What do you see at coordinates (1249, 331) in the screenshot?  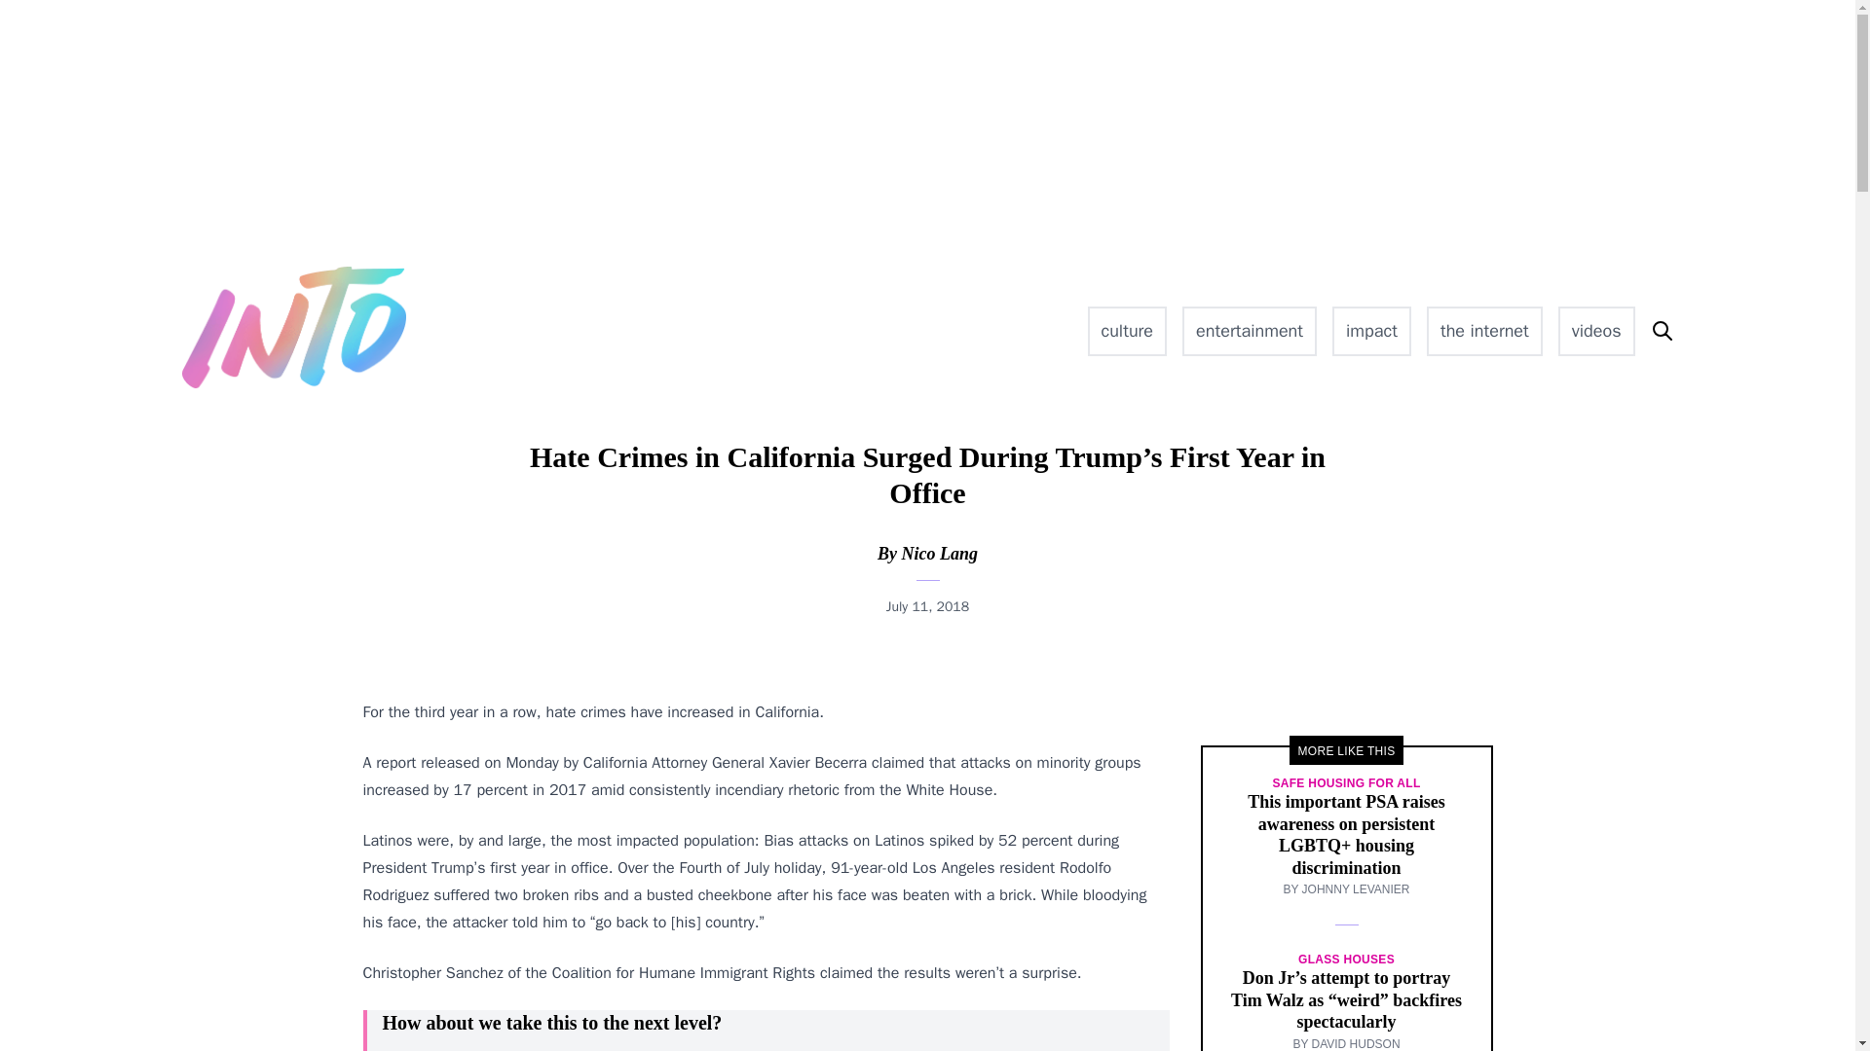 I see `entertainment` at bounding box center [1249, 331].